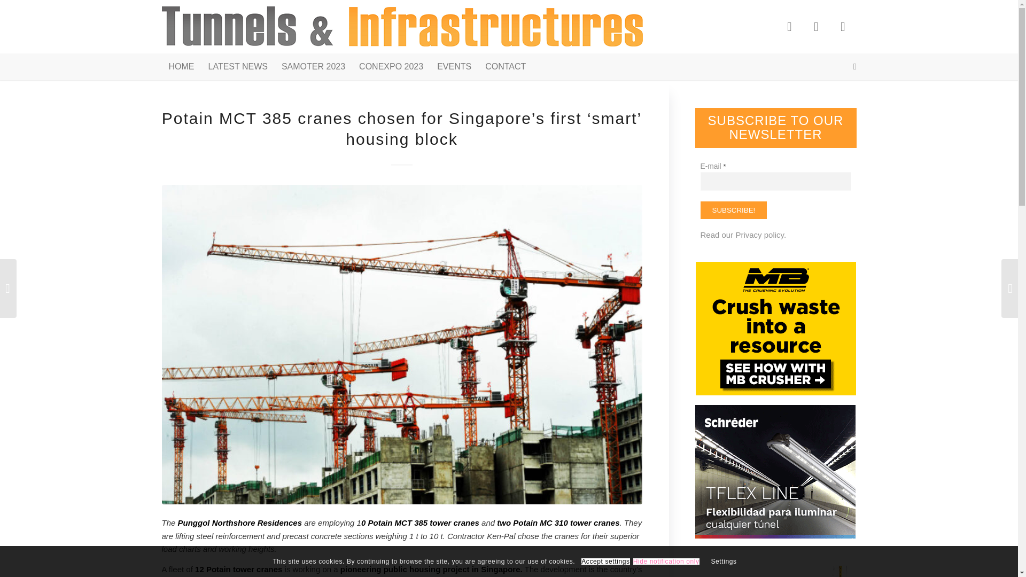 The width and height of the screenshot is (1026, 577). What do you see at coordinates (815, 26) in the screenshot?
I see `Twitter` at bounding box center [815, 26].